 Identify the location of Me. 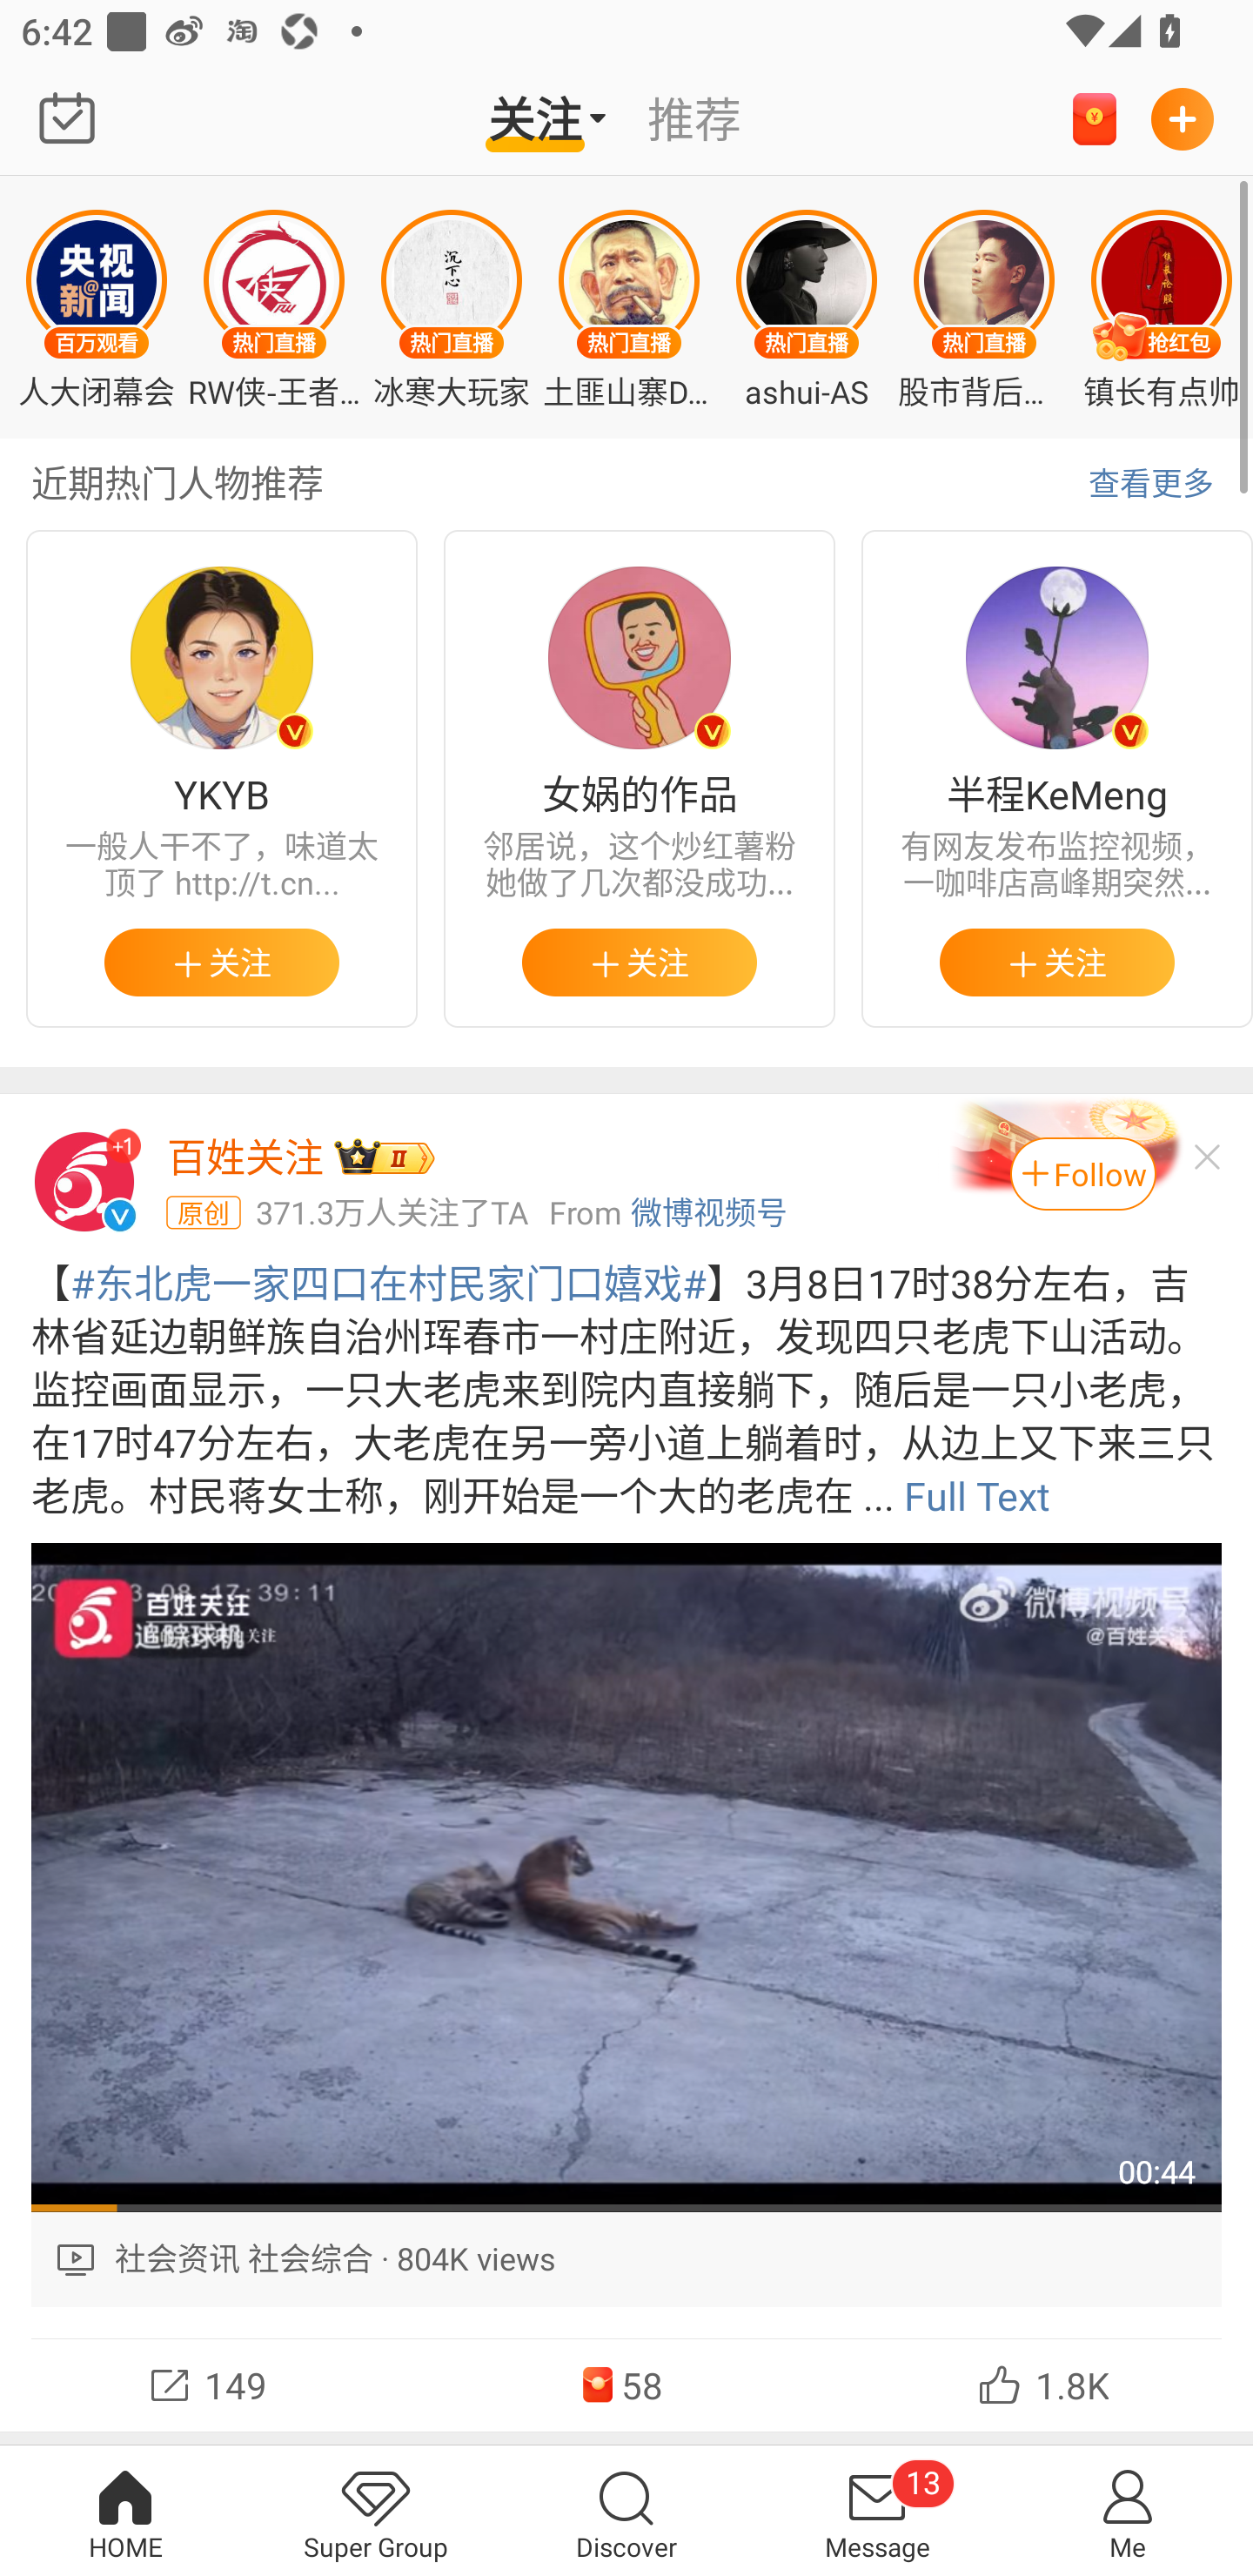
(1128, 2510).